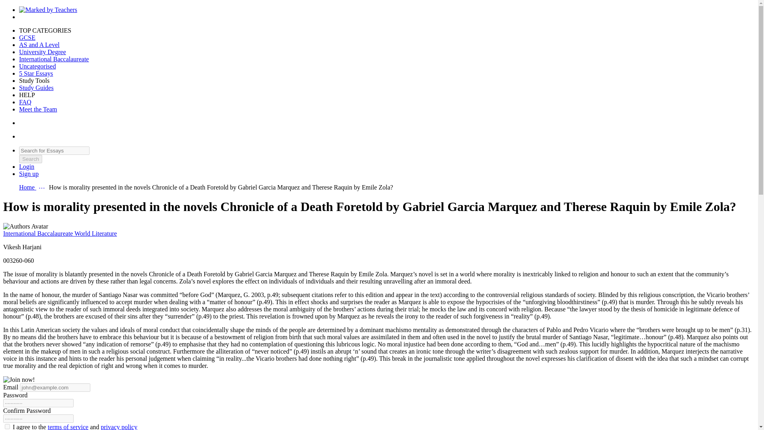 This screenshot has height=430, width=764. I want to click on International Baccalaureate, so click(54, 59).